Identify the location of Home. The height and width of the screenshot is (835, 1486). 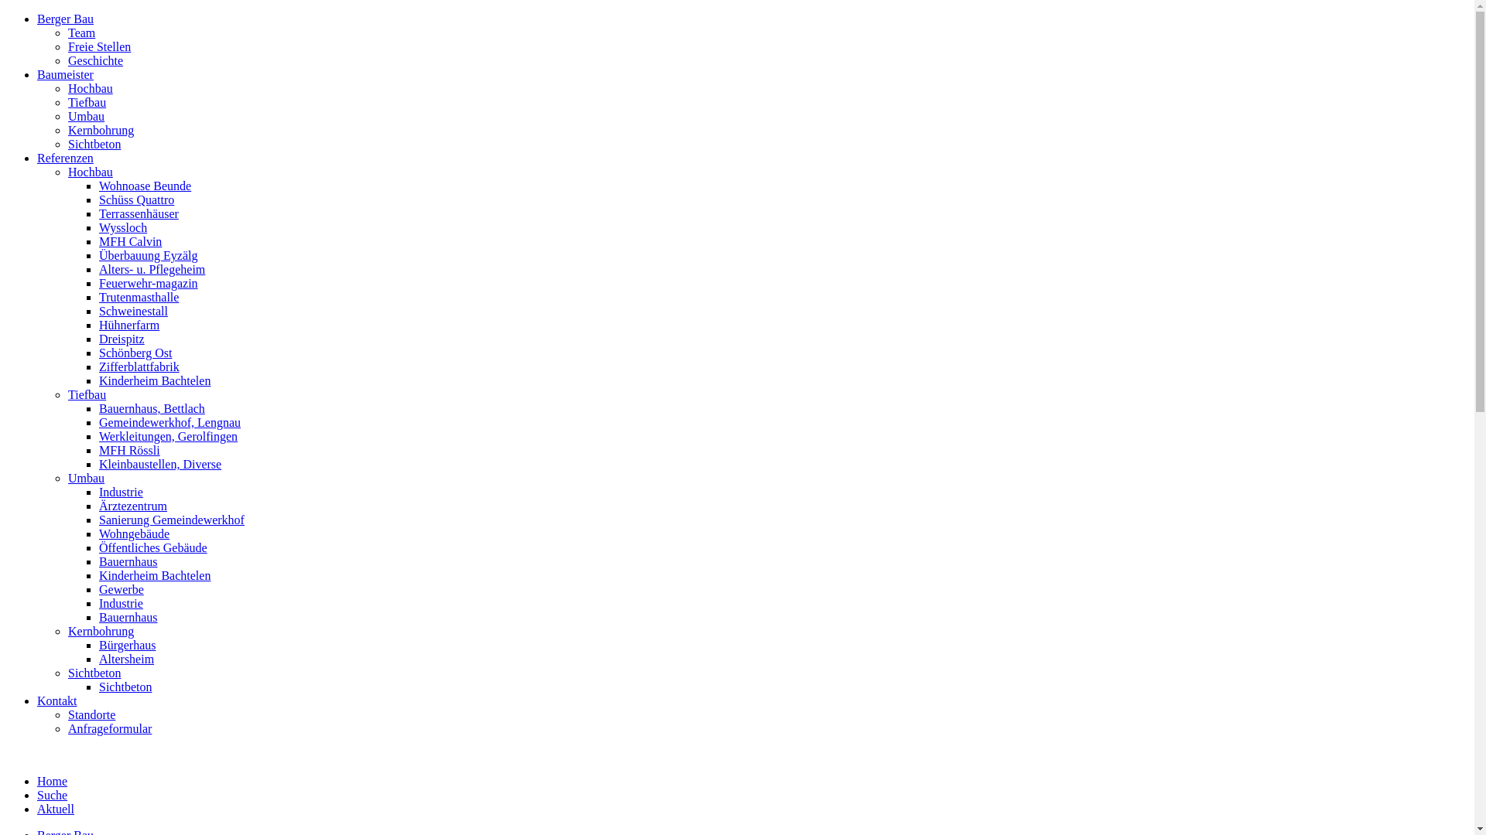
(53, 781).